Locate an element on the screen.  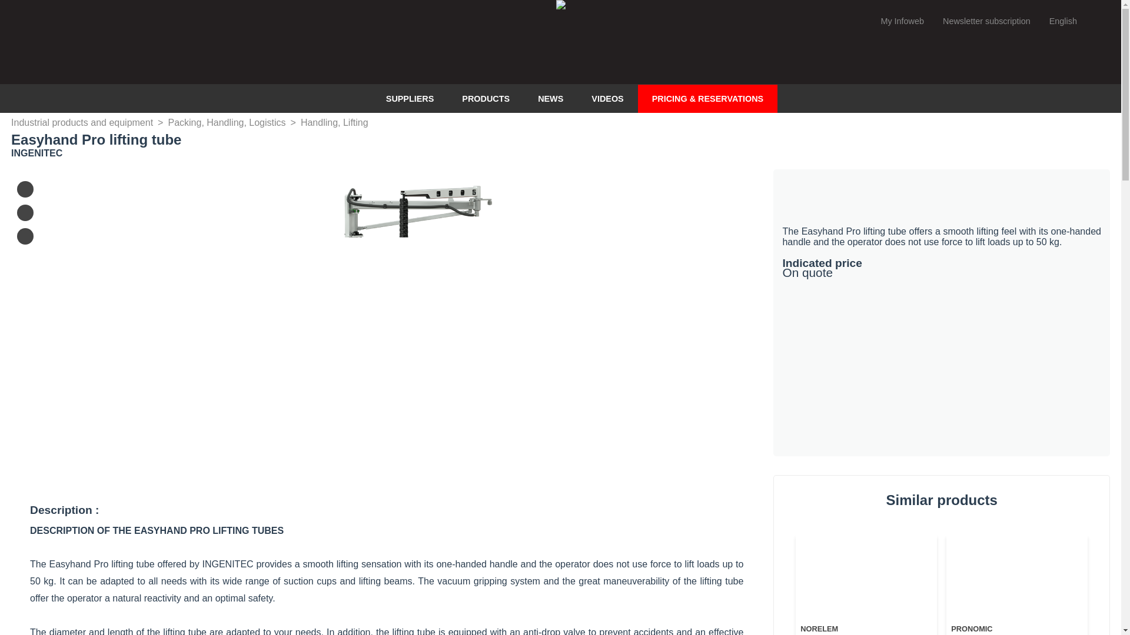
Newsletter subscription is located at coordinates (986, 21).